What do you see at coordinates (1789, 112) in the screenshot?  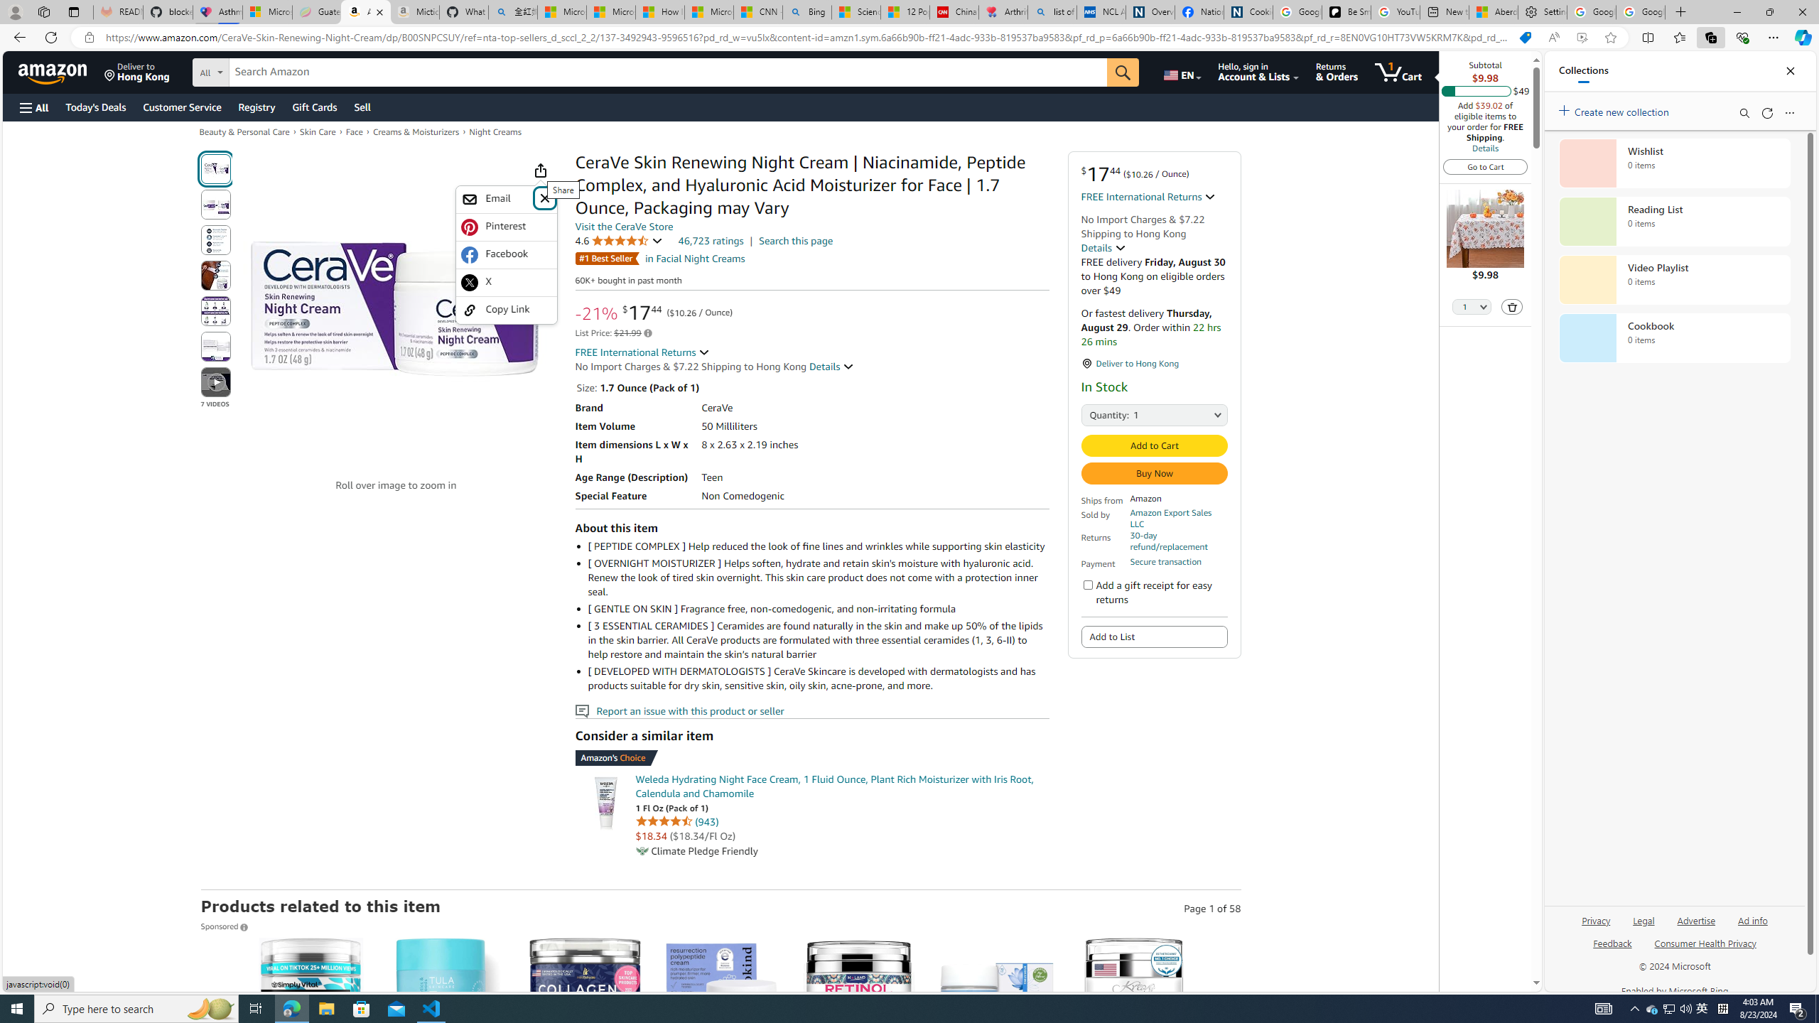 I see `More options menu` at bounding box center [1789, 112].